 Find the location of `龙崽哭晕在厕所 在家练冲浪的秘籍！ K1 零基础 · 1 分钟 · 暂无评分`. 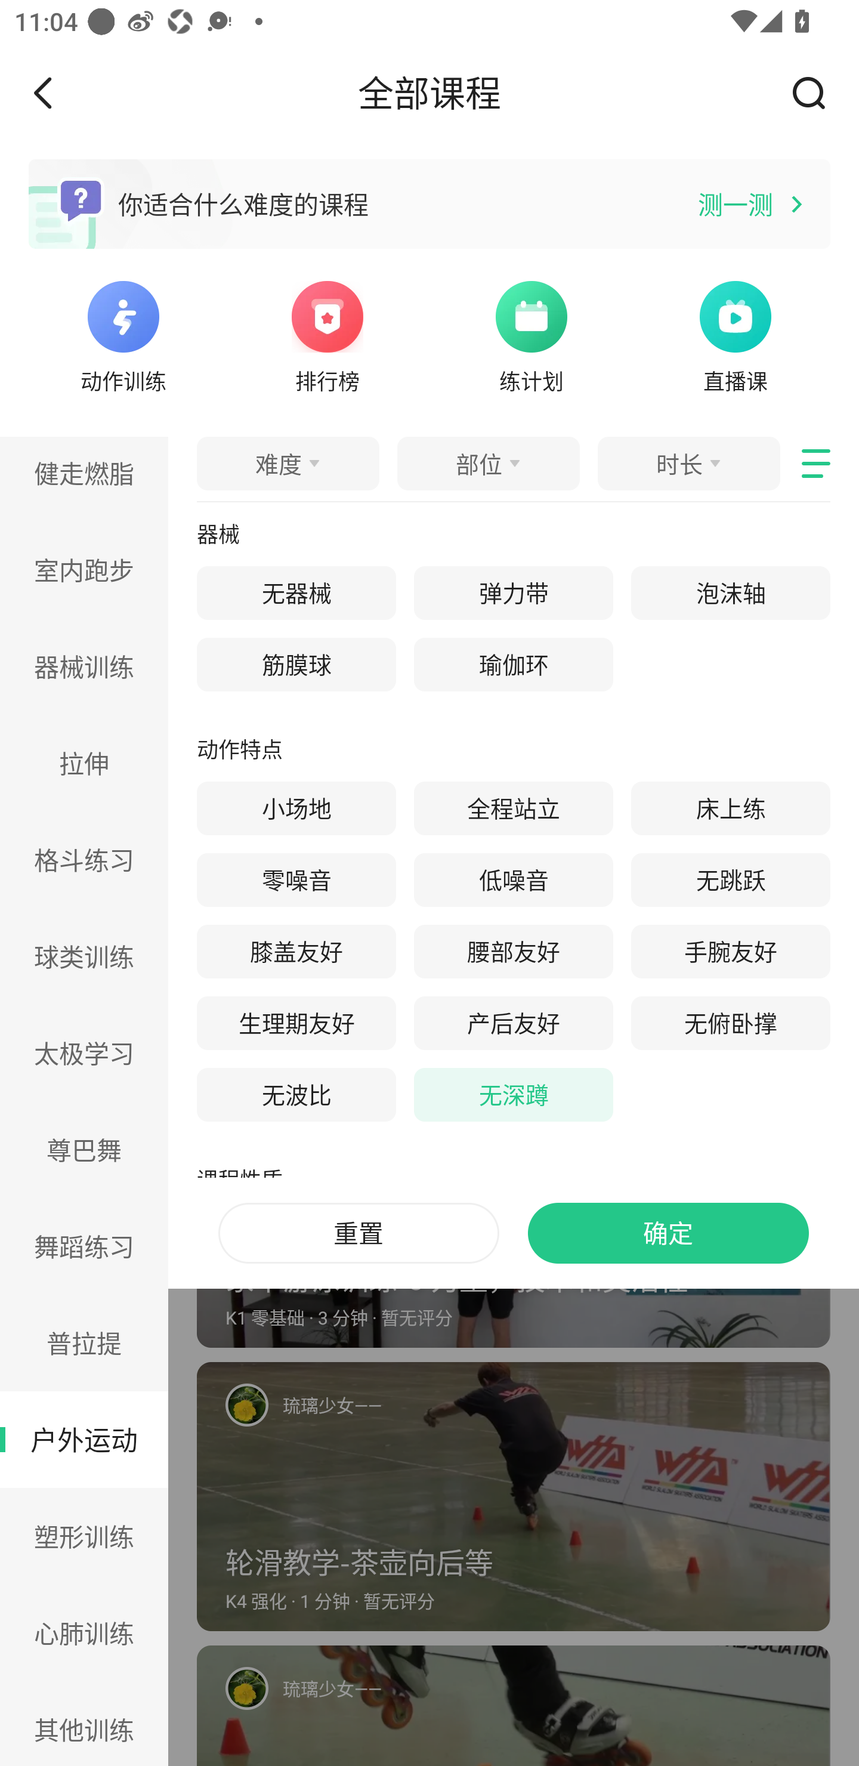

龙崽哭晕在厕所 在家练冲浪的秘籍！ K1 零基础 · 1 分钟 · 暂无评分 is located at coordinates (514, 653).